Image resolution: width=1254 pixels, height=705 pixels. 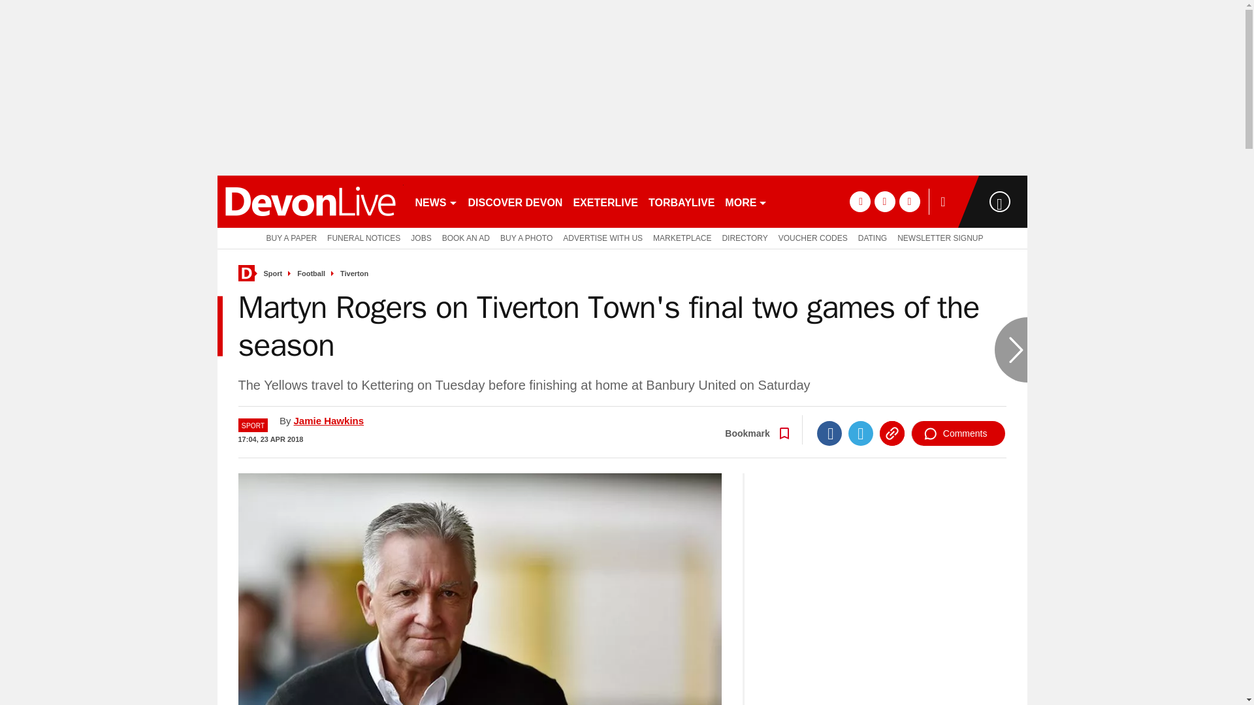 I want to click on Twitter, so click(x=861, y=433).